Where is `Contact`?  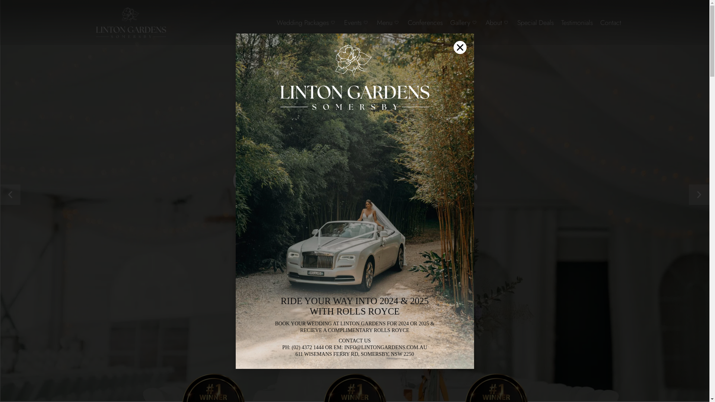
Contact is located at coordinates (611, 23).